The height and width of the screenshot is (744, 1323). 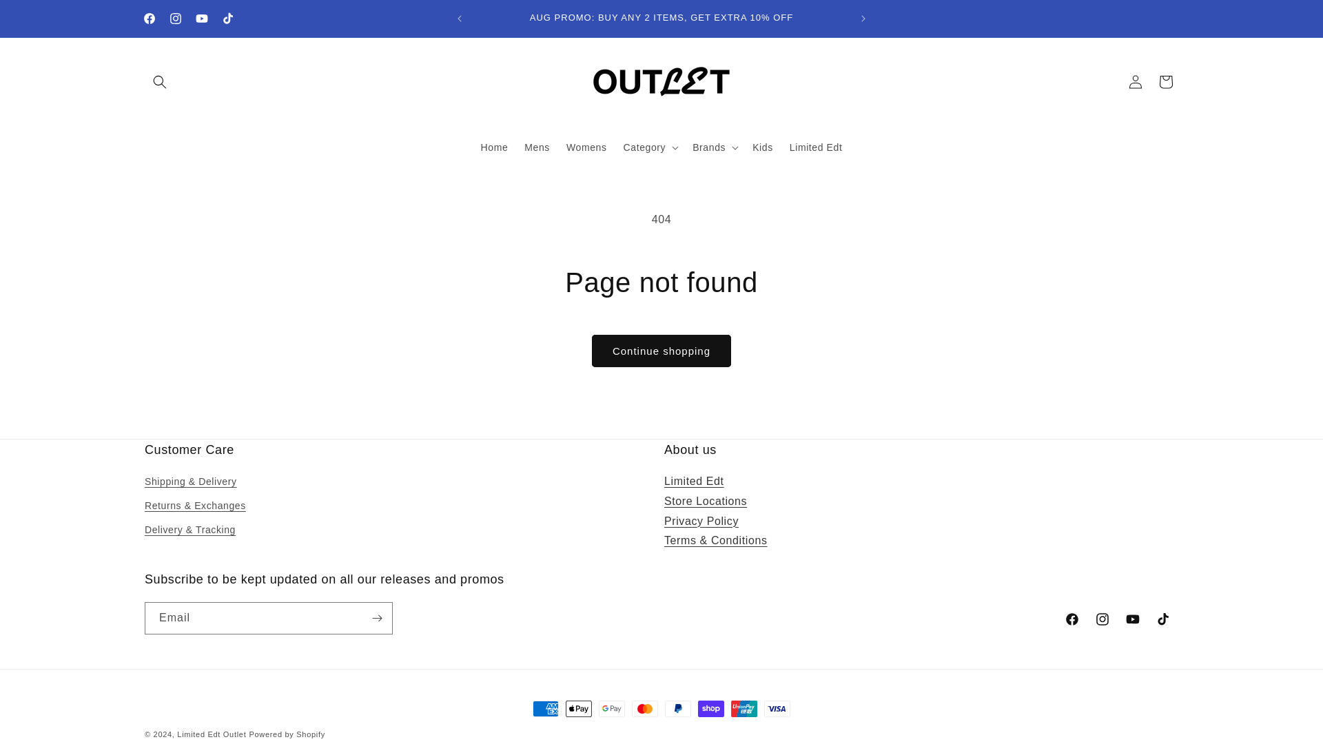 What do you see at coordinates (693, 481) in the screenshot?
I see `About Limited Edt` at bounding box center [693, 481].